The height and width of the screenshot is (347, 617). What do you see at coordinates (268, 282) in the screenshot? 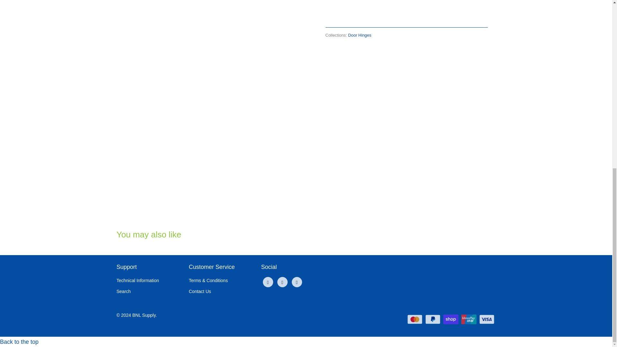
I see `BNL Supply on Facebook` at bounding box center [268, 282].